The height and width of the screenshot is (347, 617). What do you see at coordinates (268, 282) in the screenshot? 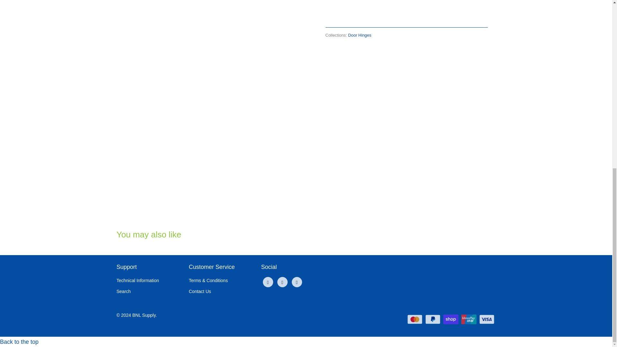
I see `BNL Supply on Facebook` at bounding box center [268, 282].